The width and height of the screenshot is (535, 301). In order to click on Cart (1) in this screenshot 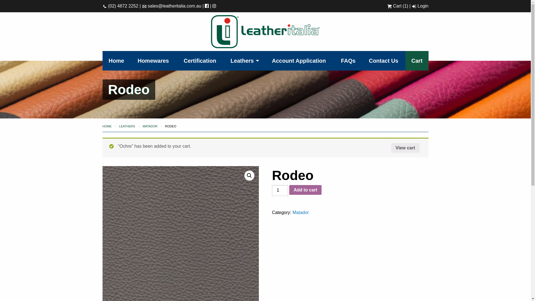, I will do `click(398, 6)`.